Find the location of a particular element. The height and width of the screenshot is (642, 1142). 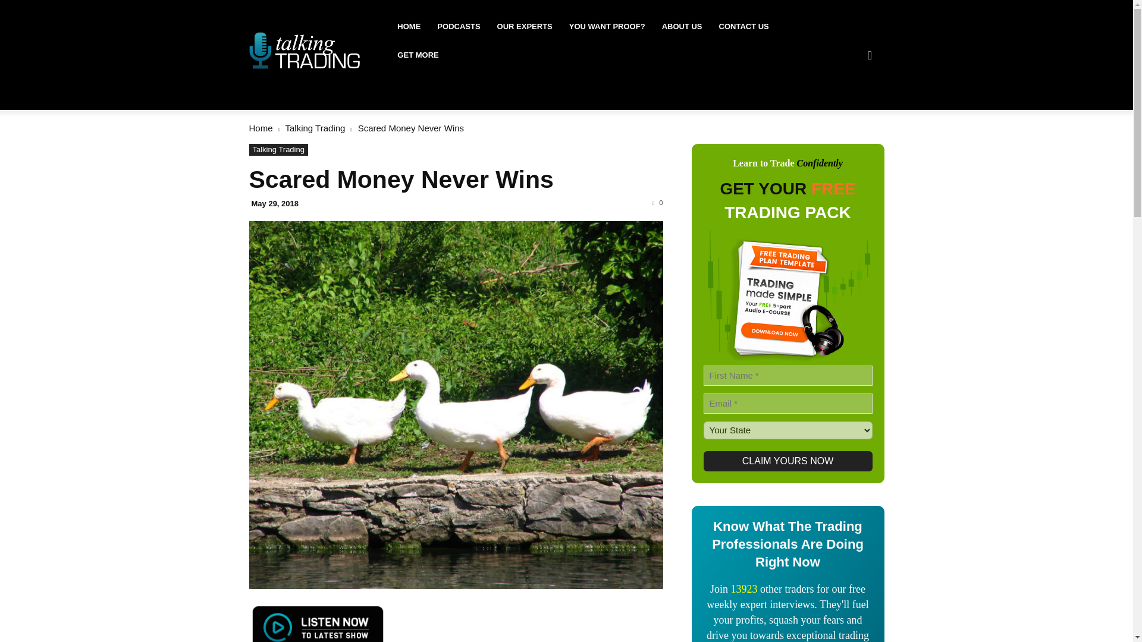

Play is located at coordinates (317, 623).